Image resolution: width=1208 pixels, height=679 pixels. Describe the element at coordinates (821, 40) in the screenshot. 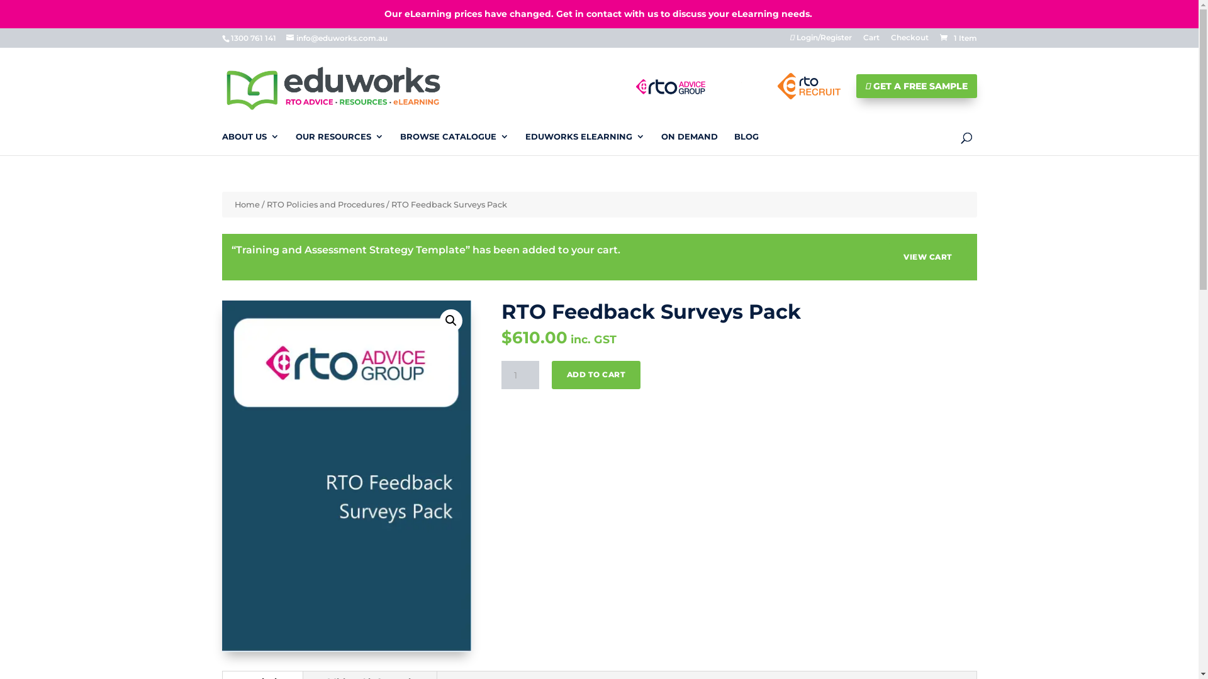

I see `Login/Register` at that location.